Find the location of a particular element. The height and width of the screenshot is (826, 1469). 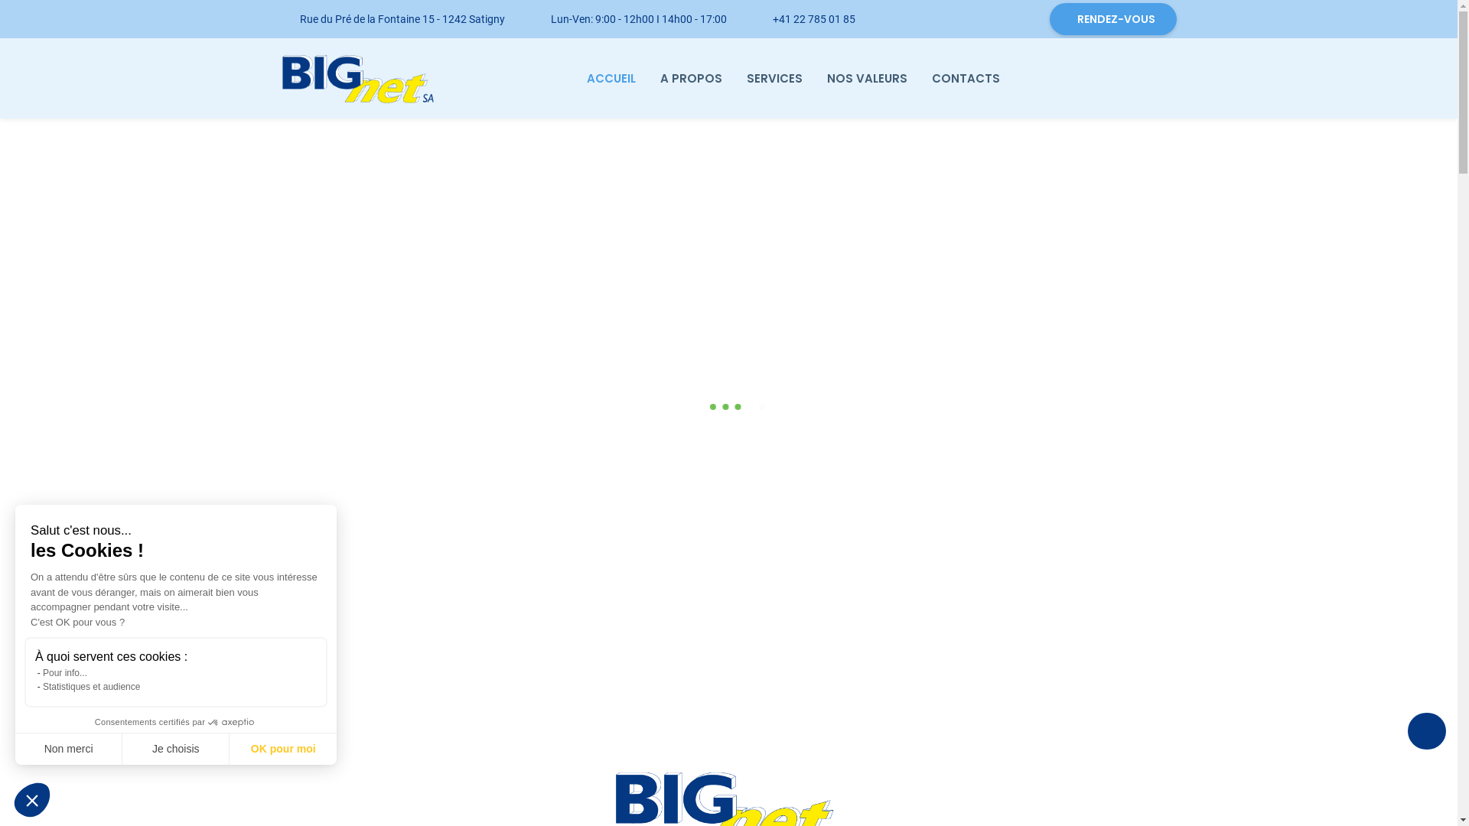

ACCUEIL is located at coordinates (611, 79).